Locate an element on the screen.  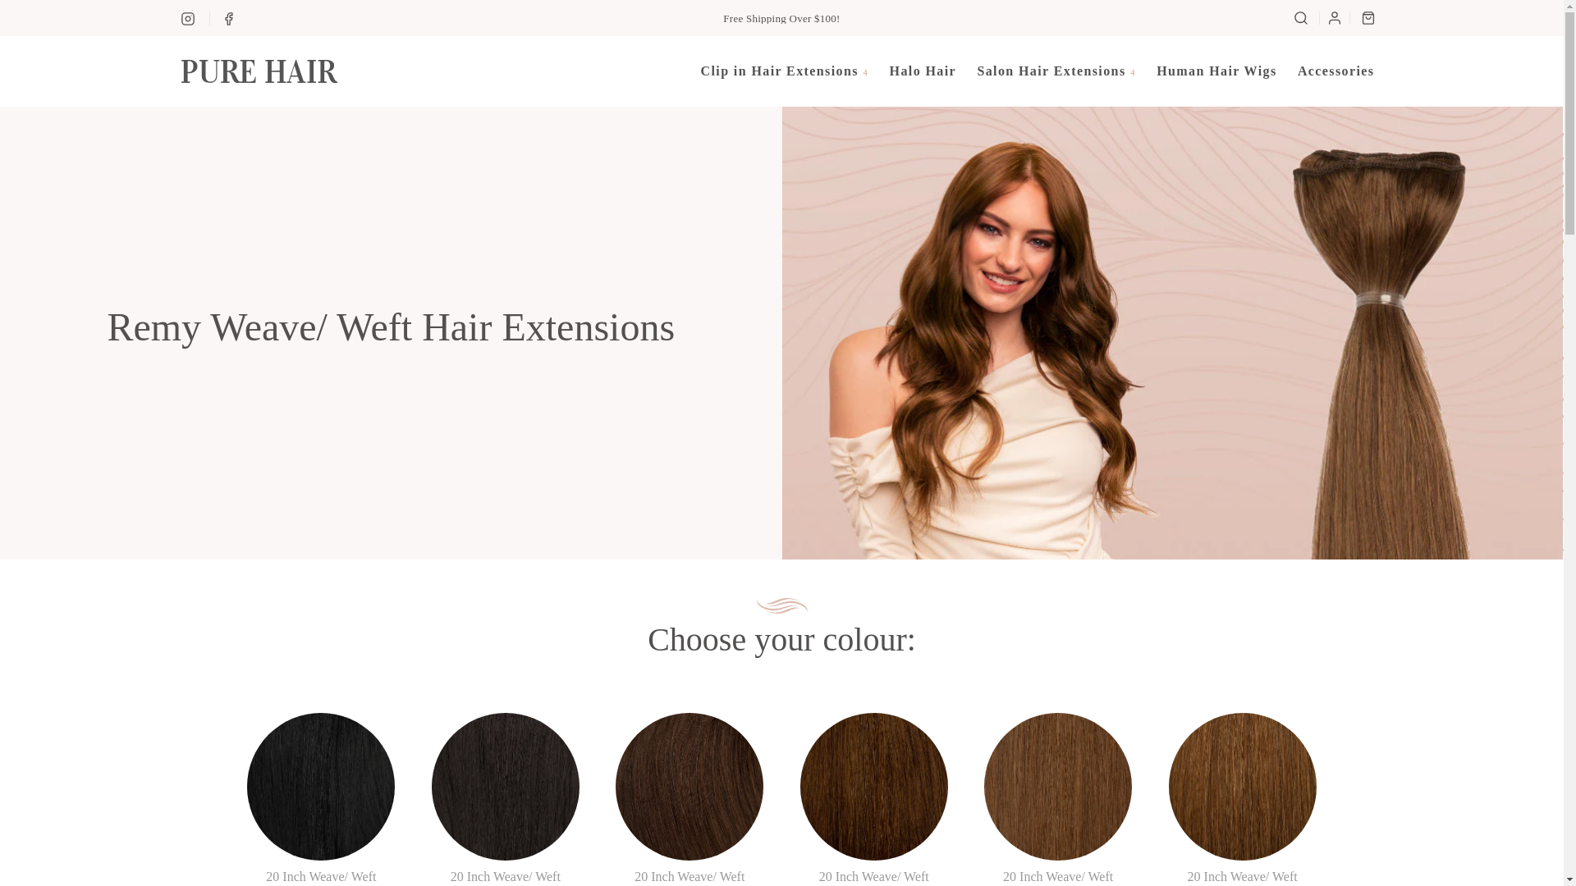
Accessories is located at coordinates (1336, 71).